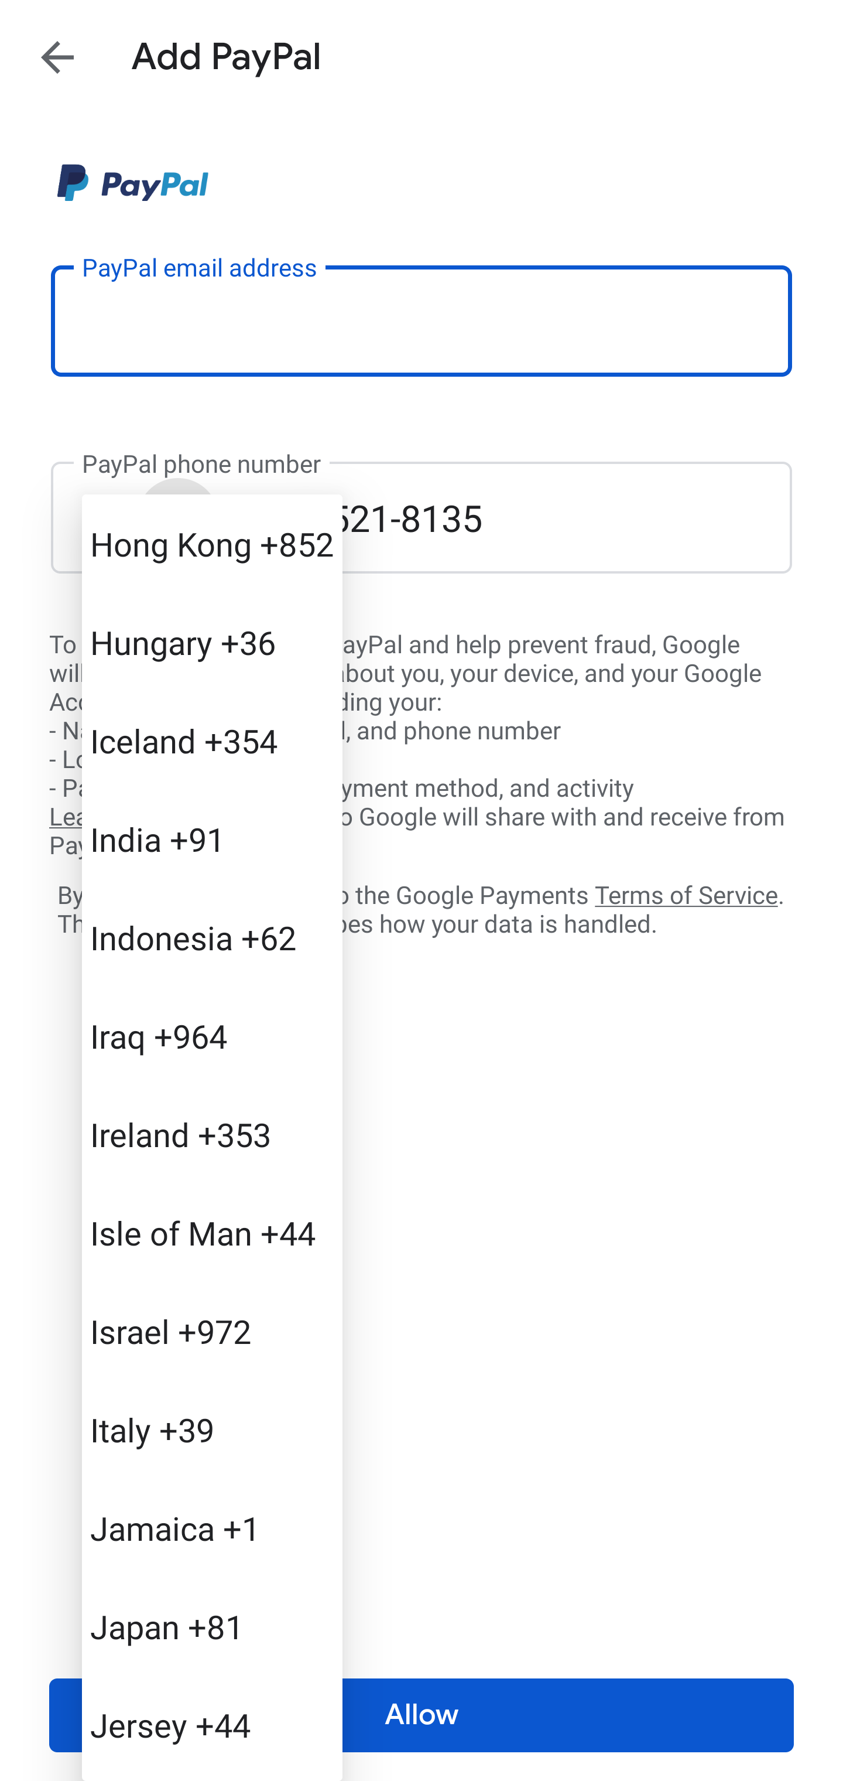 This screenshot has height=1781, width=843. I want to click on Isle of Man +44, so click(212, 1232).